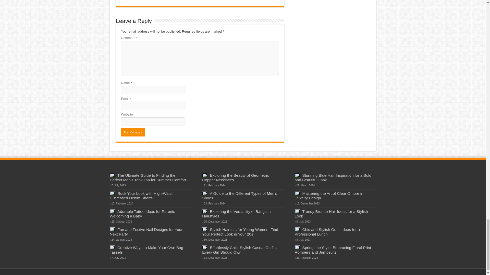  Describe the element at coordinates (141, 196) in the screenshot. I see `Rock Your Look with High-Waist Distressed Denim Shorts` at that location.